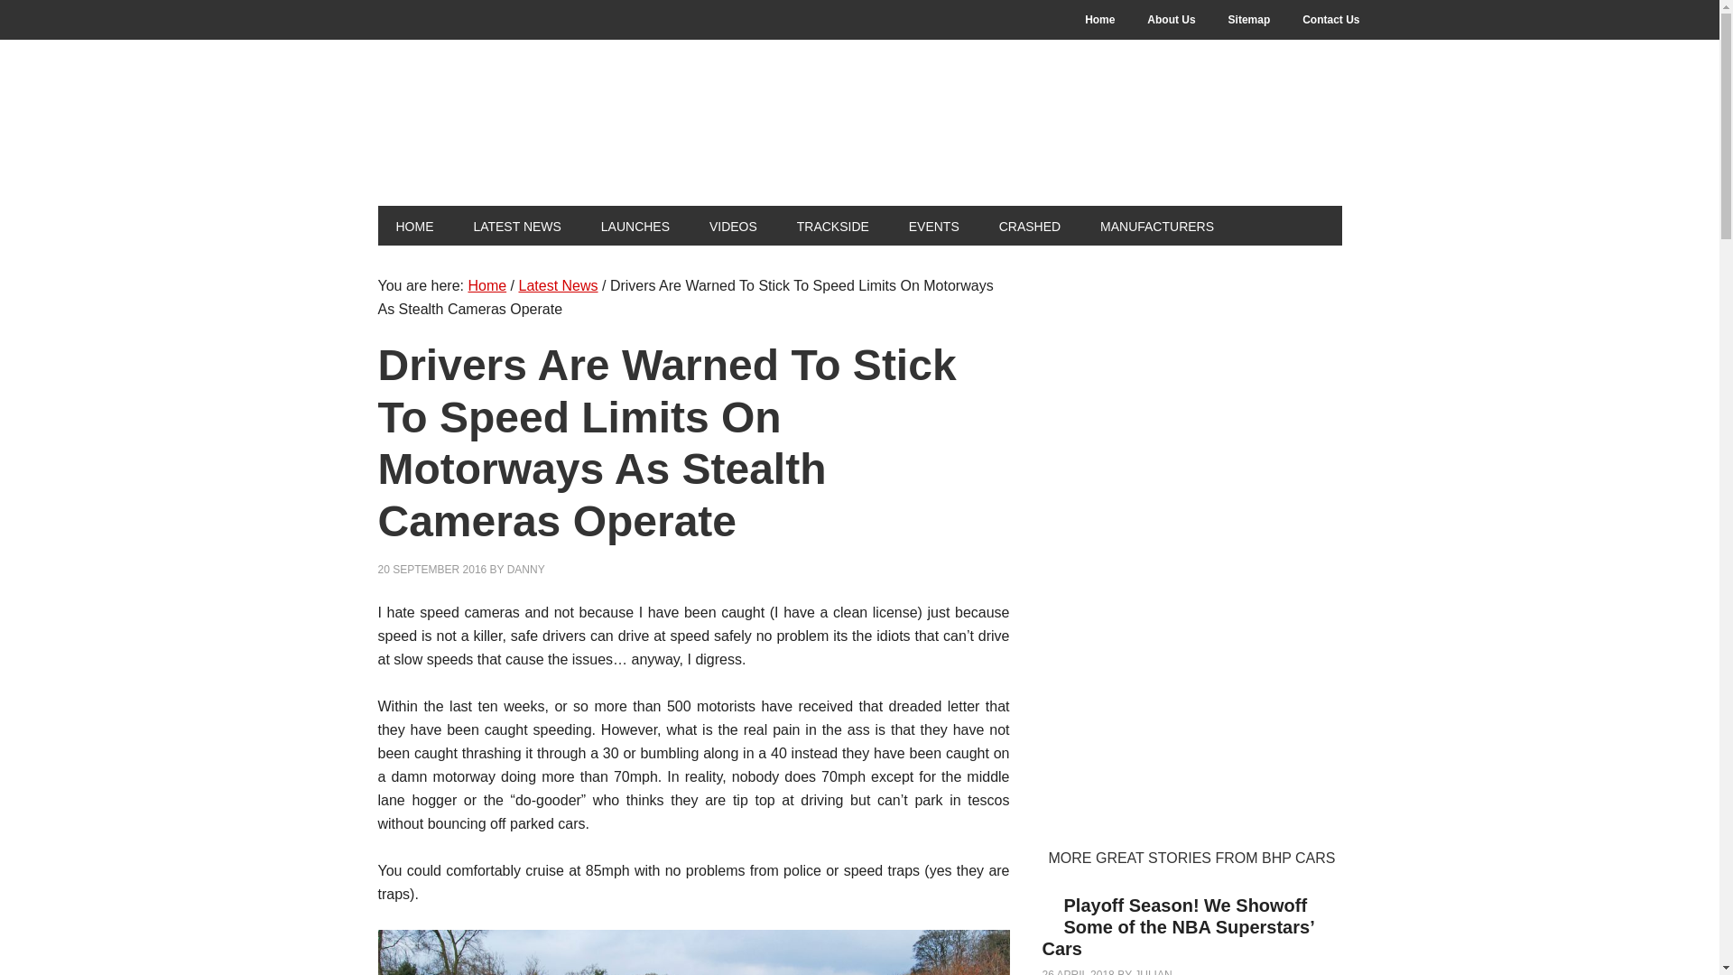 Image resolution: width=1733 pixels, height=975 pixels. I want to click on TRACKSIDE, so click(832, 226).